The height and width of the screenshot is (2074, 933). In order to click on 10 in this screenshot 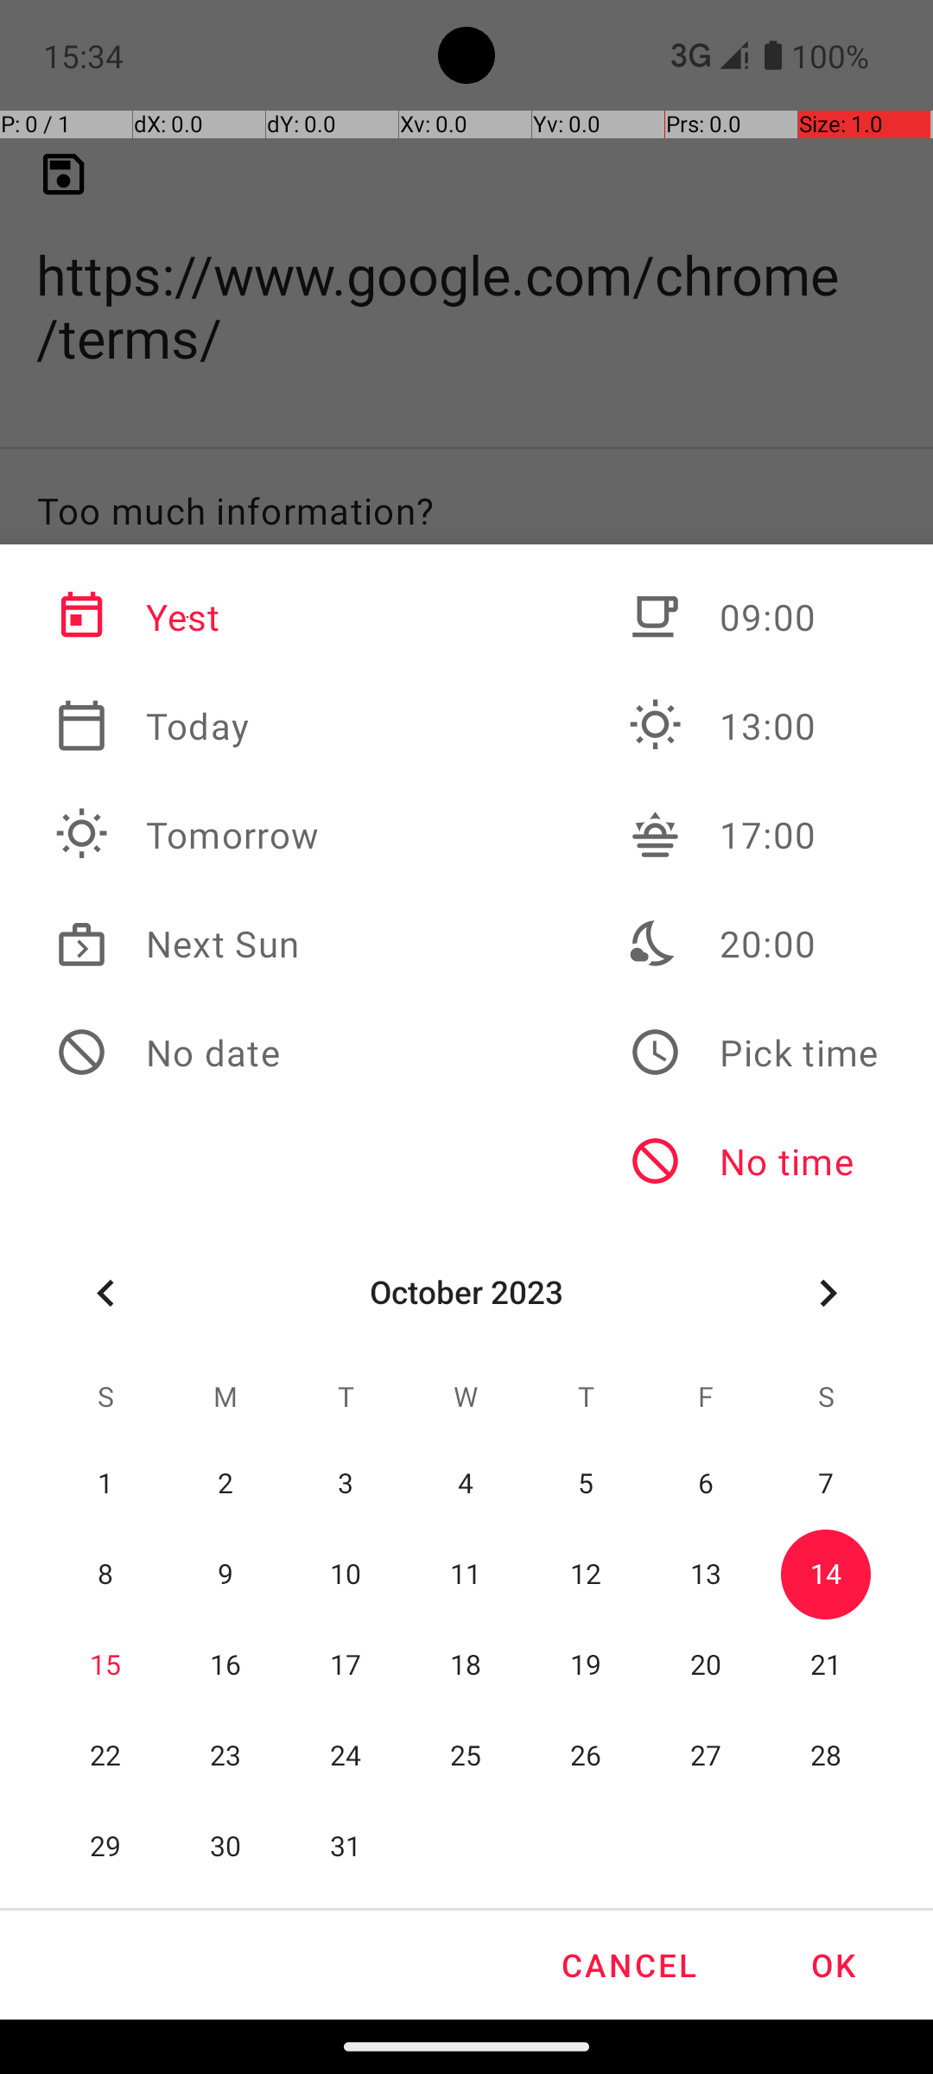, I will do `click(346, 1575)`.